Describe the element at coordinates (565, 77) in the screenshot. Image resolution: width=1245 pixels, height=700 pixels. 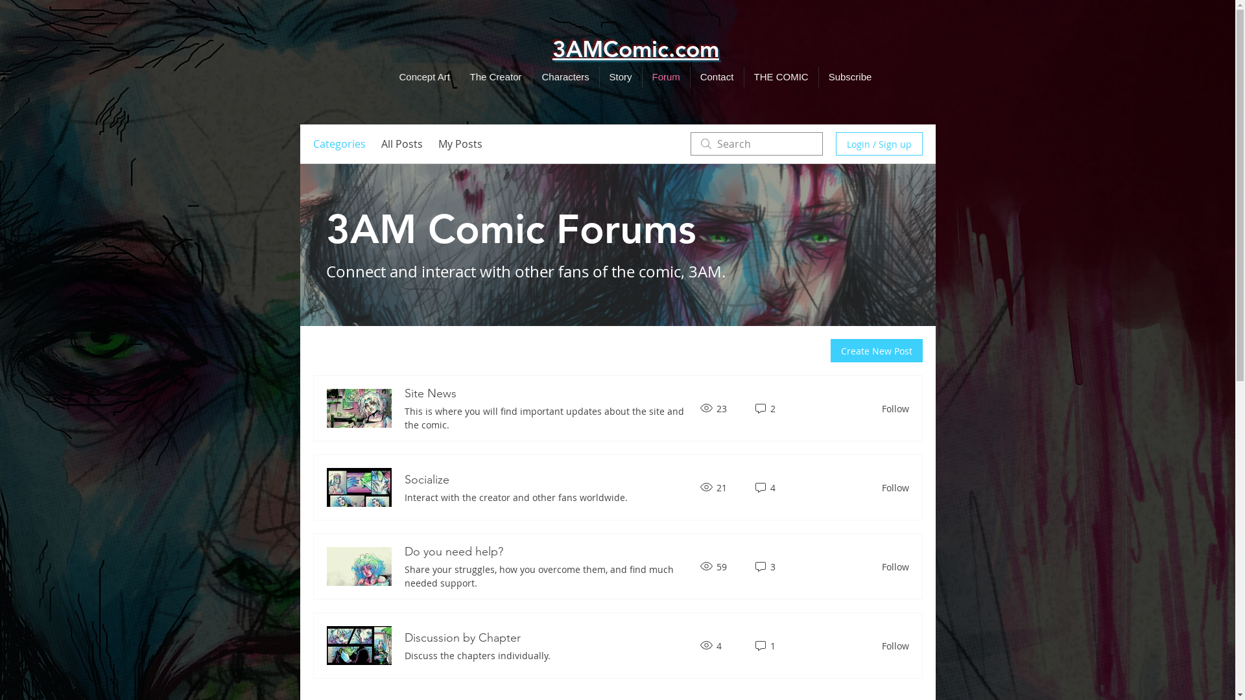
I see `Characters` at that location.